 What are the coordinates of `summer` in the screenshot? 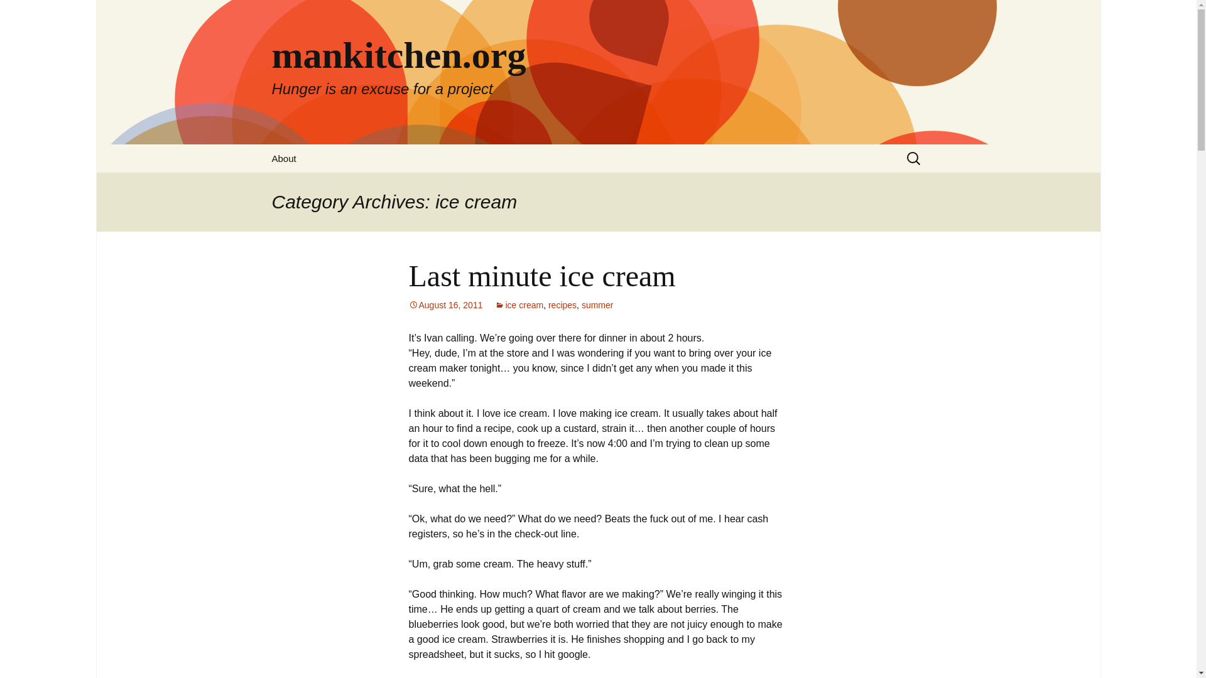 It's located at (597, 305).